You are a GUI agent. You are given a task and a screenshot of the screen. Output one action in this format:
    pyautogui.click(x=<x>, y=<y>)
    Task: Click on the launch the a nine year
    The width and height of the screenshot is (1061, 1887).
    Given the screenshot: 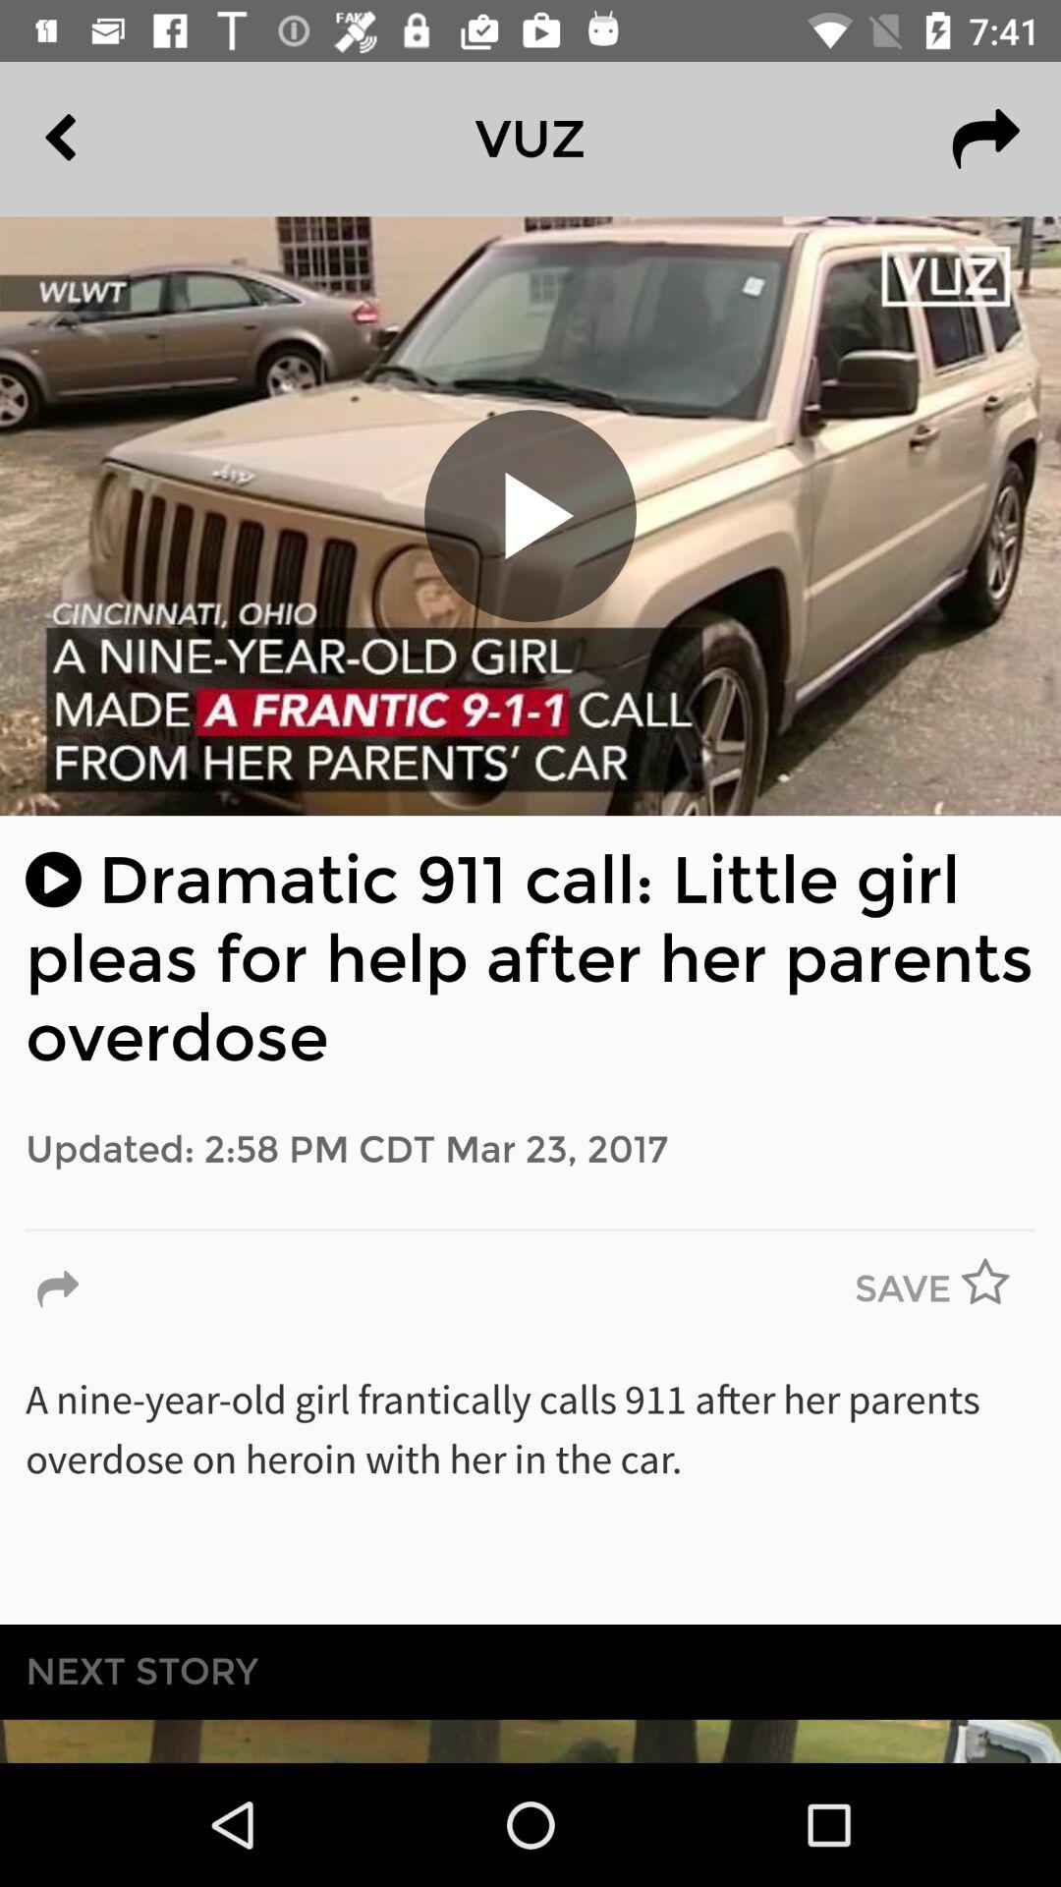 What is the action you would take?
    pyautogui.click(x=530, y=1486)
    